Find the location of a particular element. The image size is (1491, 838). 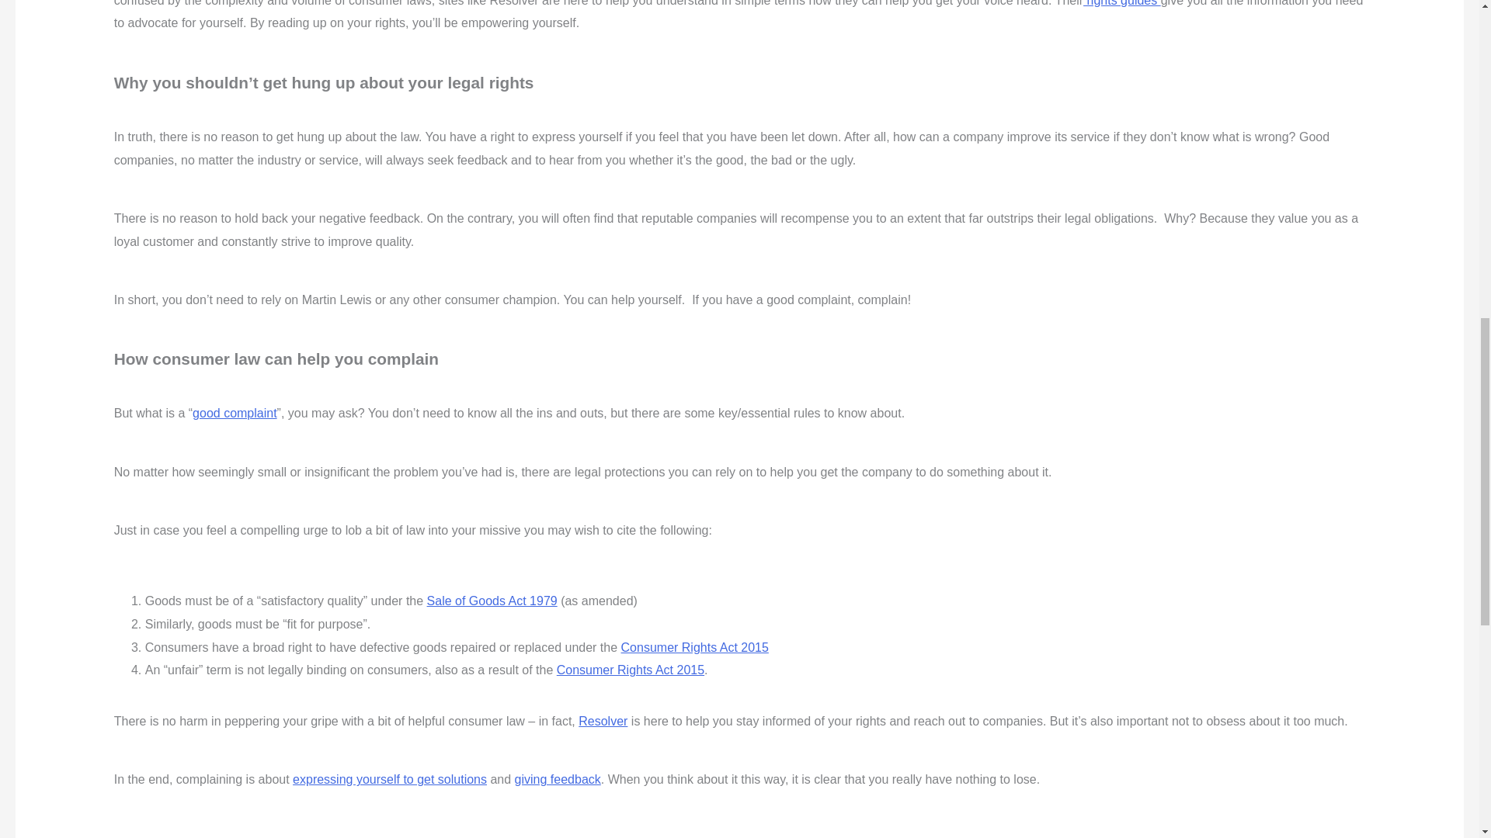

rights guides is located at coordinates (1122, 3).